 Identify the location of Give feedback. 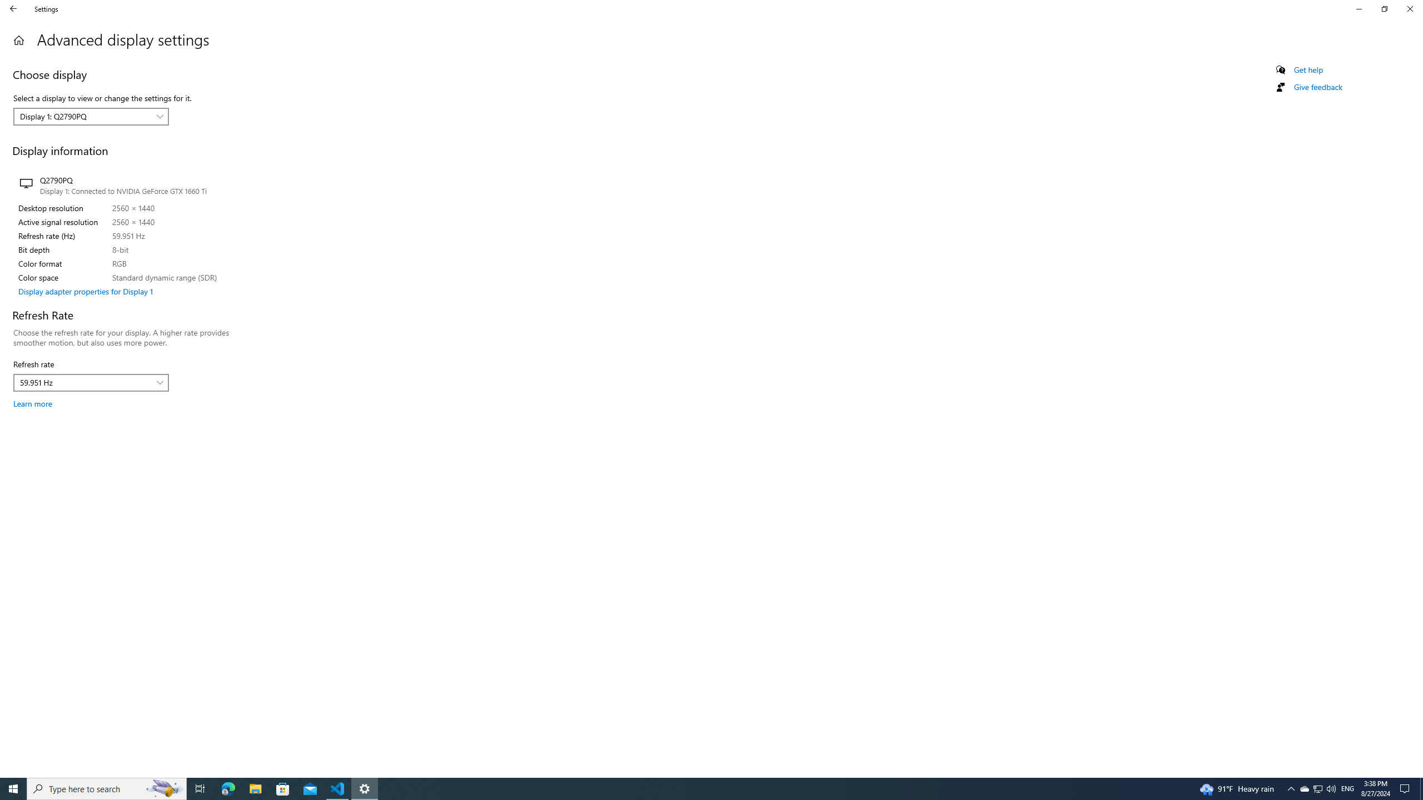
(1317, 87).